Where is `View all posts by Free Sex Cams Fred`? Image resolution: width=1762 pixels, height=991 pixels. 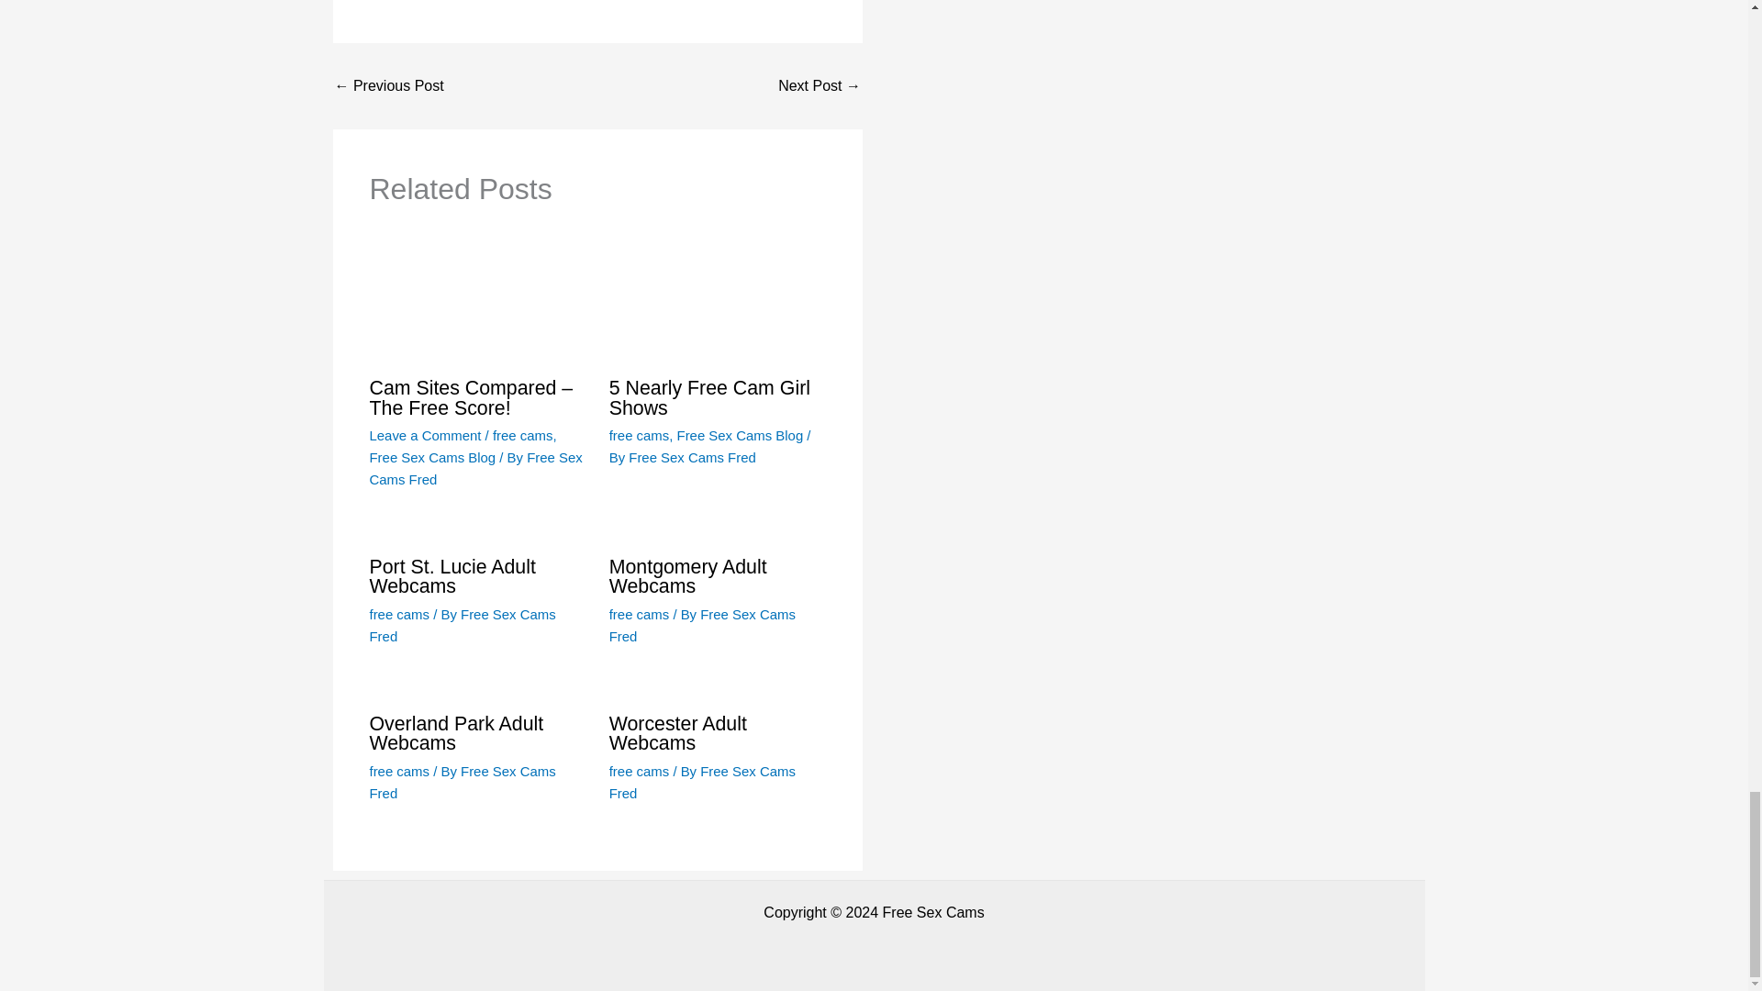 View all posts by Free Sex Cams Fred is located at coordinates (703, 782).